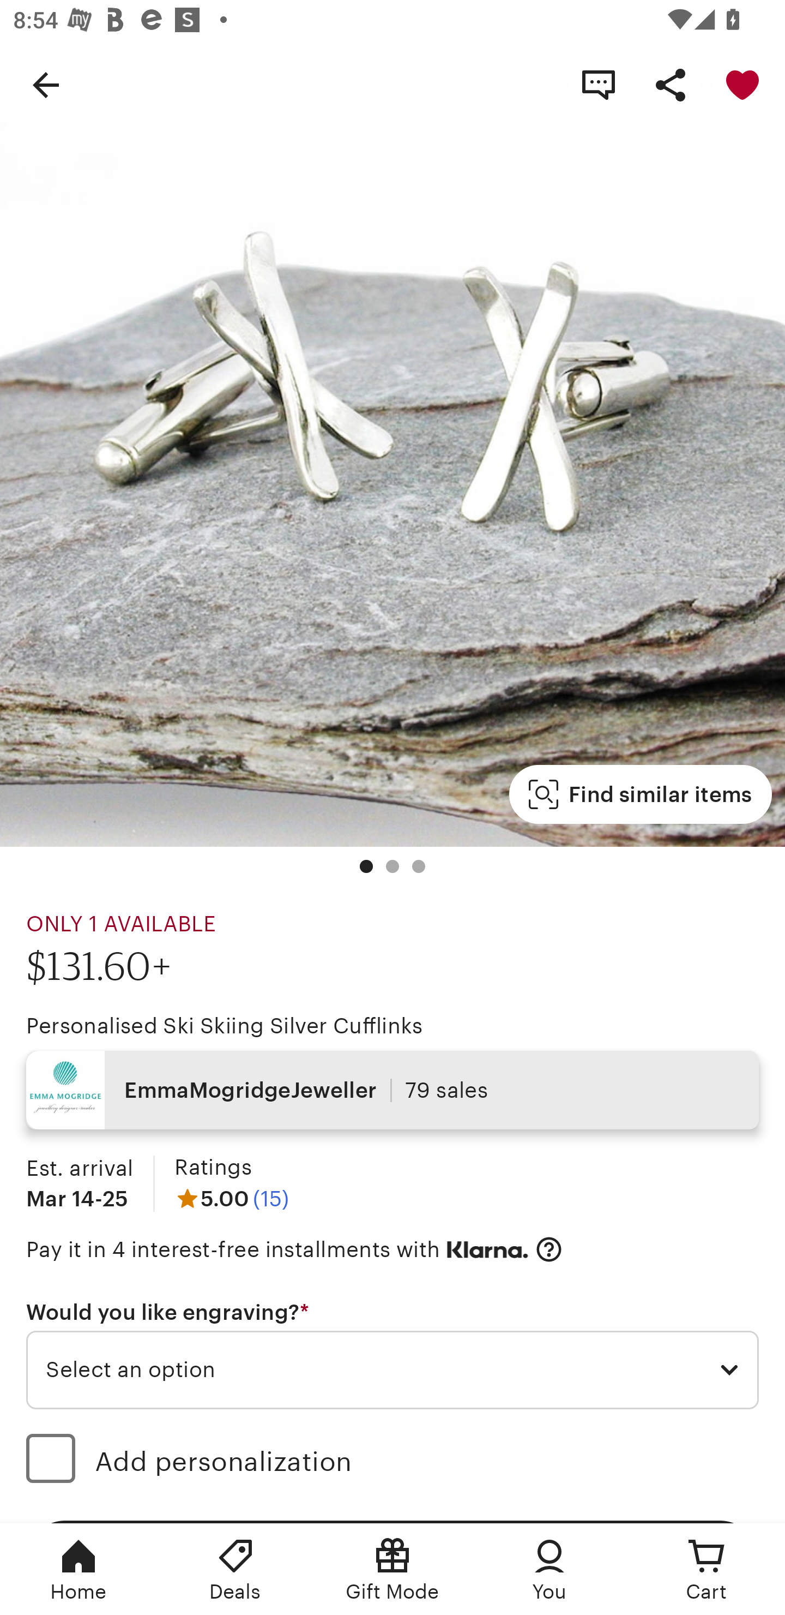 The image size is (785, 1615). I want to click on EmmaMogridgeJeweller 79 sales, so click(392, 1090).